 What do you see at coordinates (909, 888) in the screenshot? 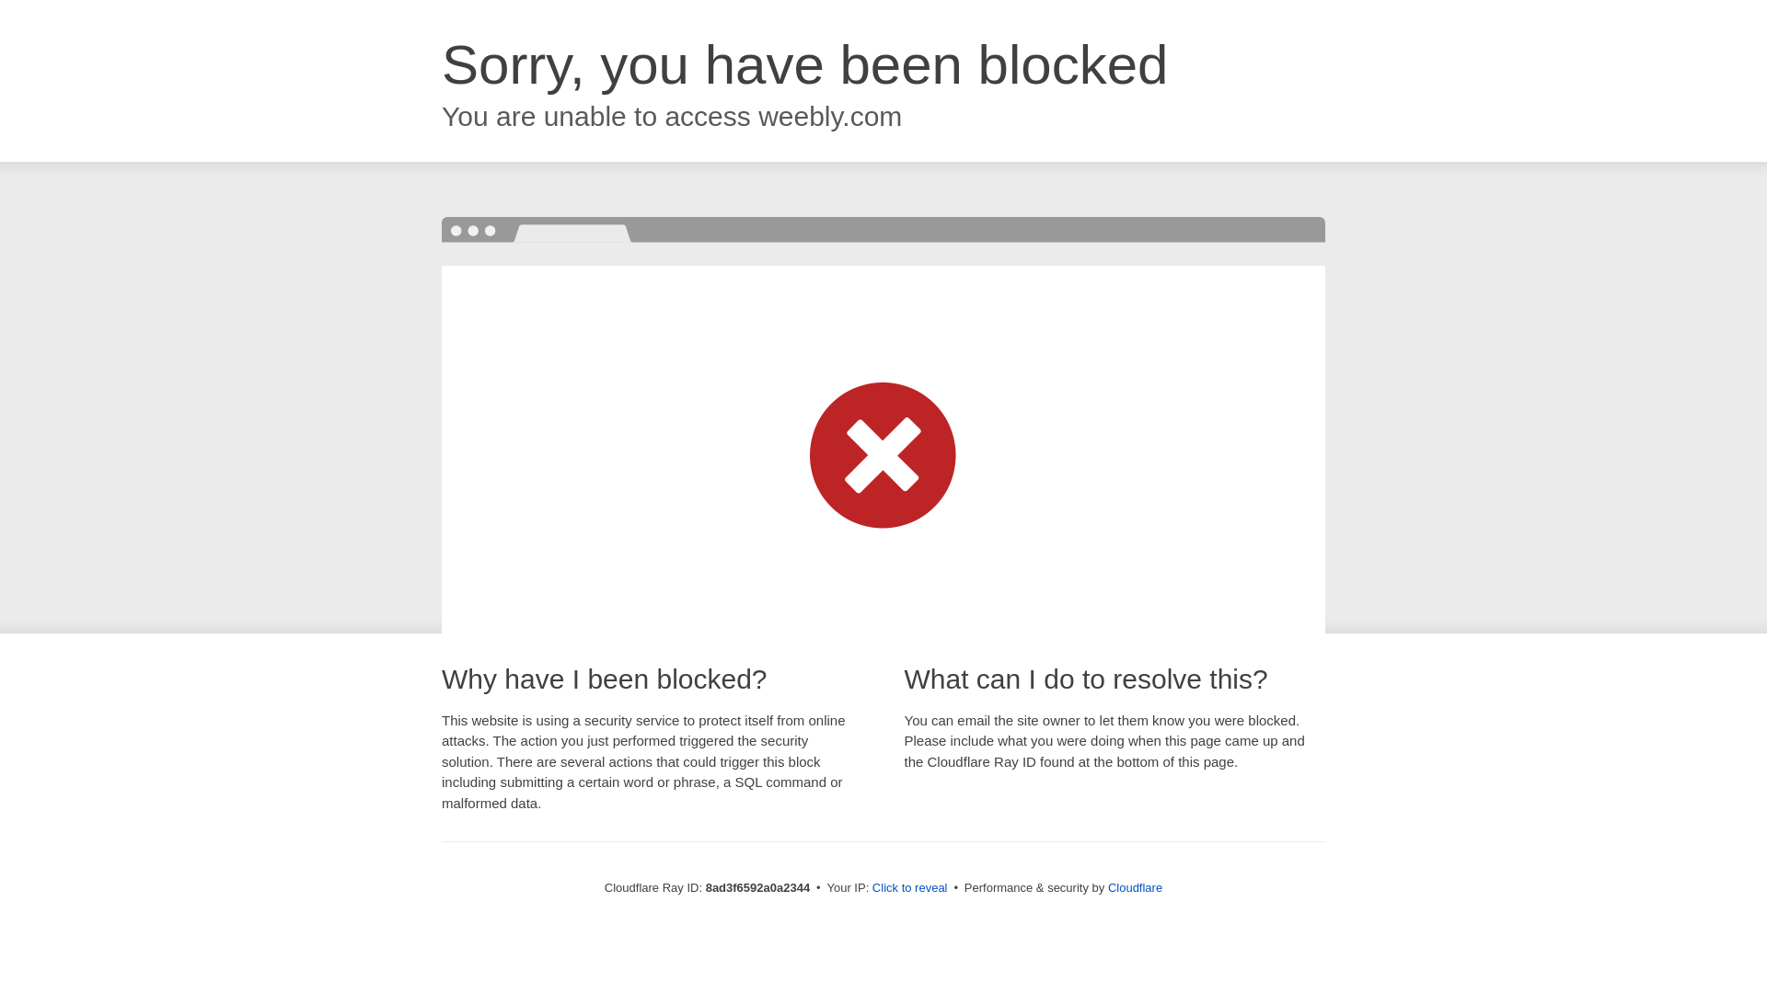
I see `Click to reveal` at bounding box center [909, 888].